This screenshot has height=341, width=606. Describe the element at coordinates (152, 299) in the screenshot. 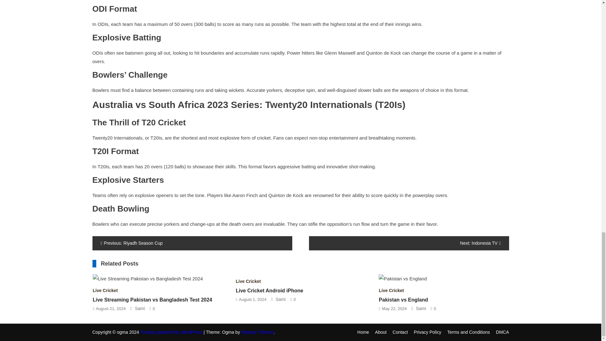

I see `Live Streaming Pakistan vs Bangladesh Test 2024` at that location.